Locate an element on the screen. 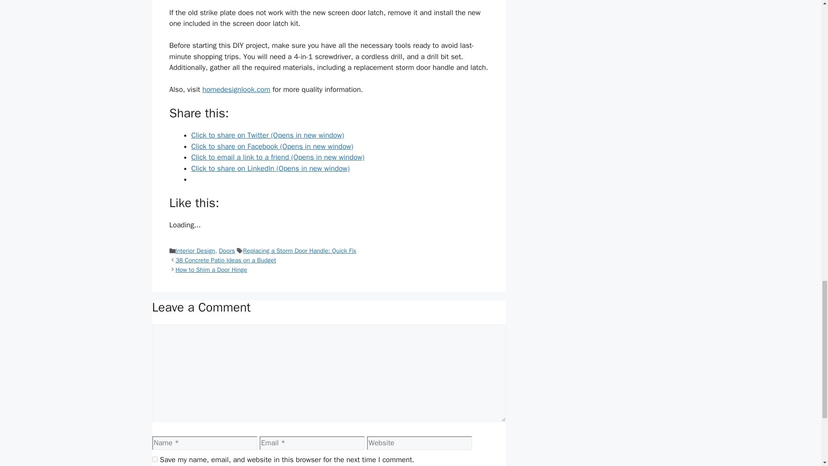 The height and width of the screenshot is (466, 828). yes is located at coordinates (154, 459).